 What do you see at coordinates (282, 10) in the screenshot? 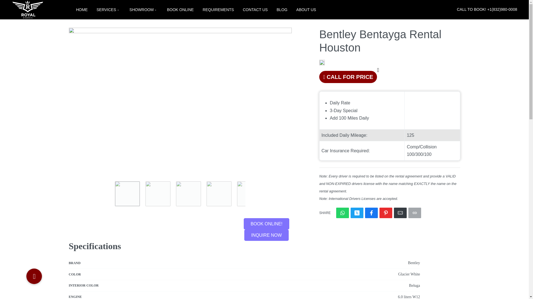
I see `BLOG` at bounding box center [282, 10].